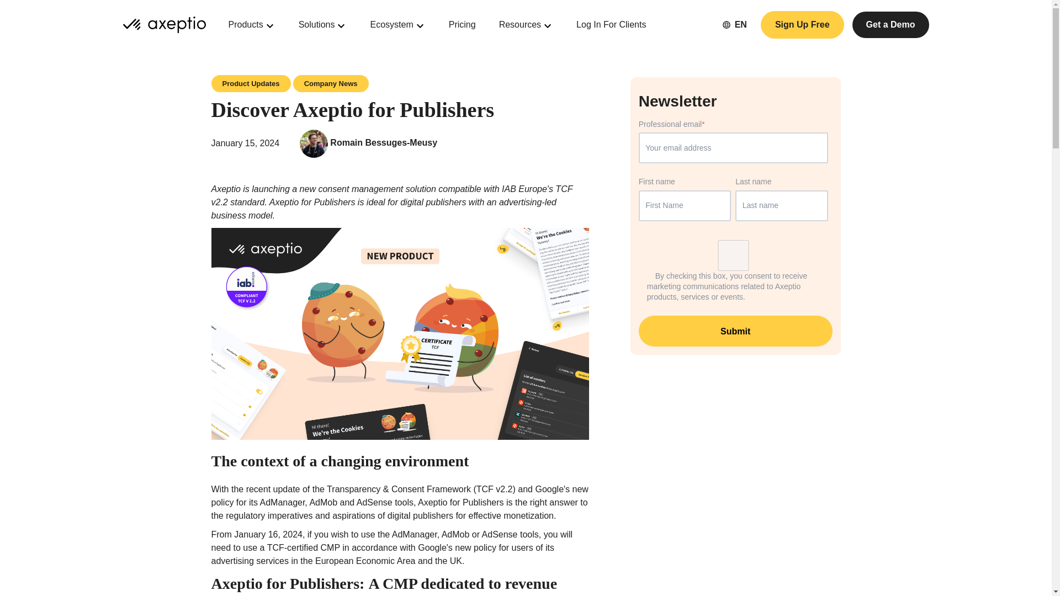 Image resolution: width=1060 pixels, height=596 pixels. What do you see at coordinates (735, 331) in the screenshot?
I see `Submit` at bounding box center [735, 331].